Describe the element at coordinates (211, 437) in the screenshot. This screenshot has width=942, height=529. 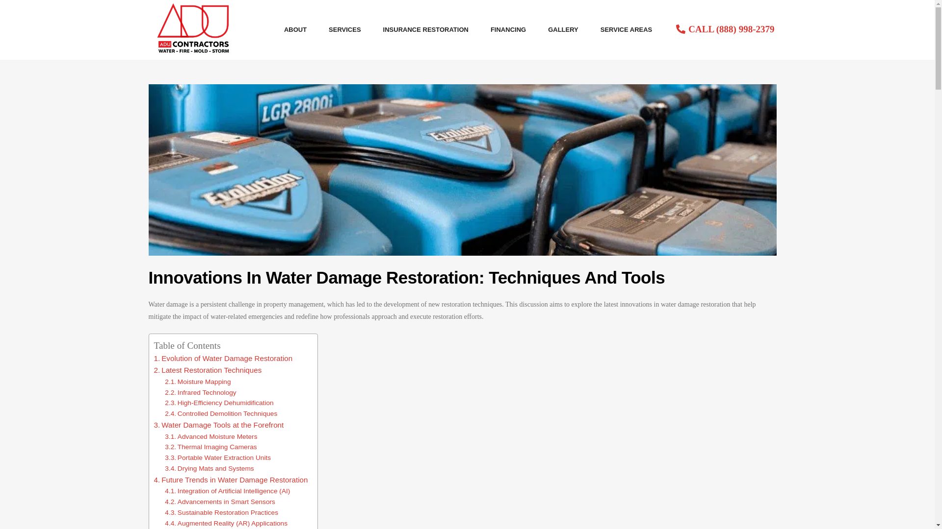
I see `Advanced Moisture Meters` at that location.